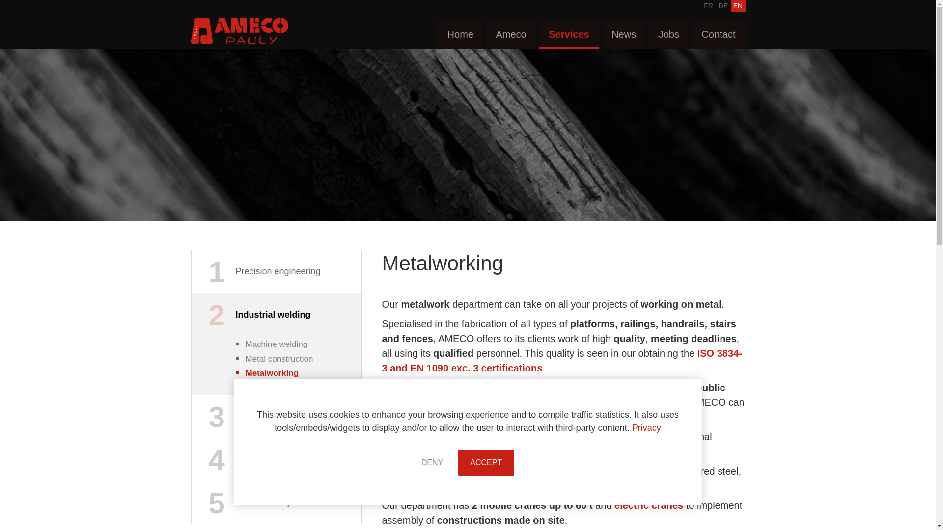 The width and height of the screenshot is (943, 530). Describe the element at coordinates (669, 34) in the screenshot. I see `Jobs` at that location.